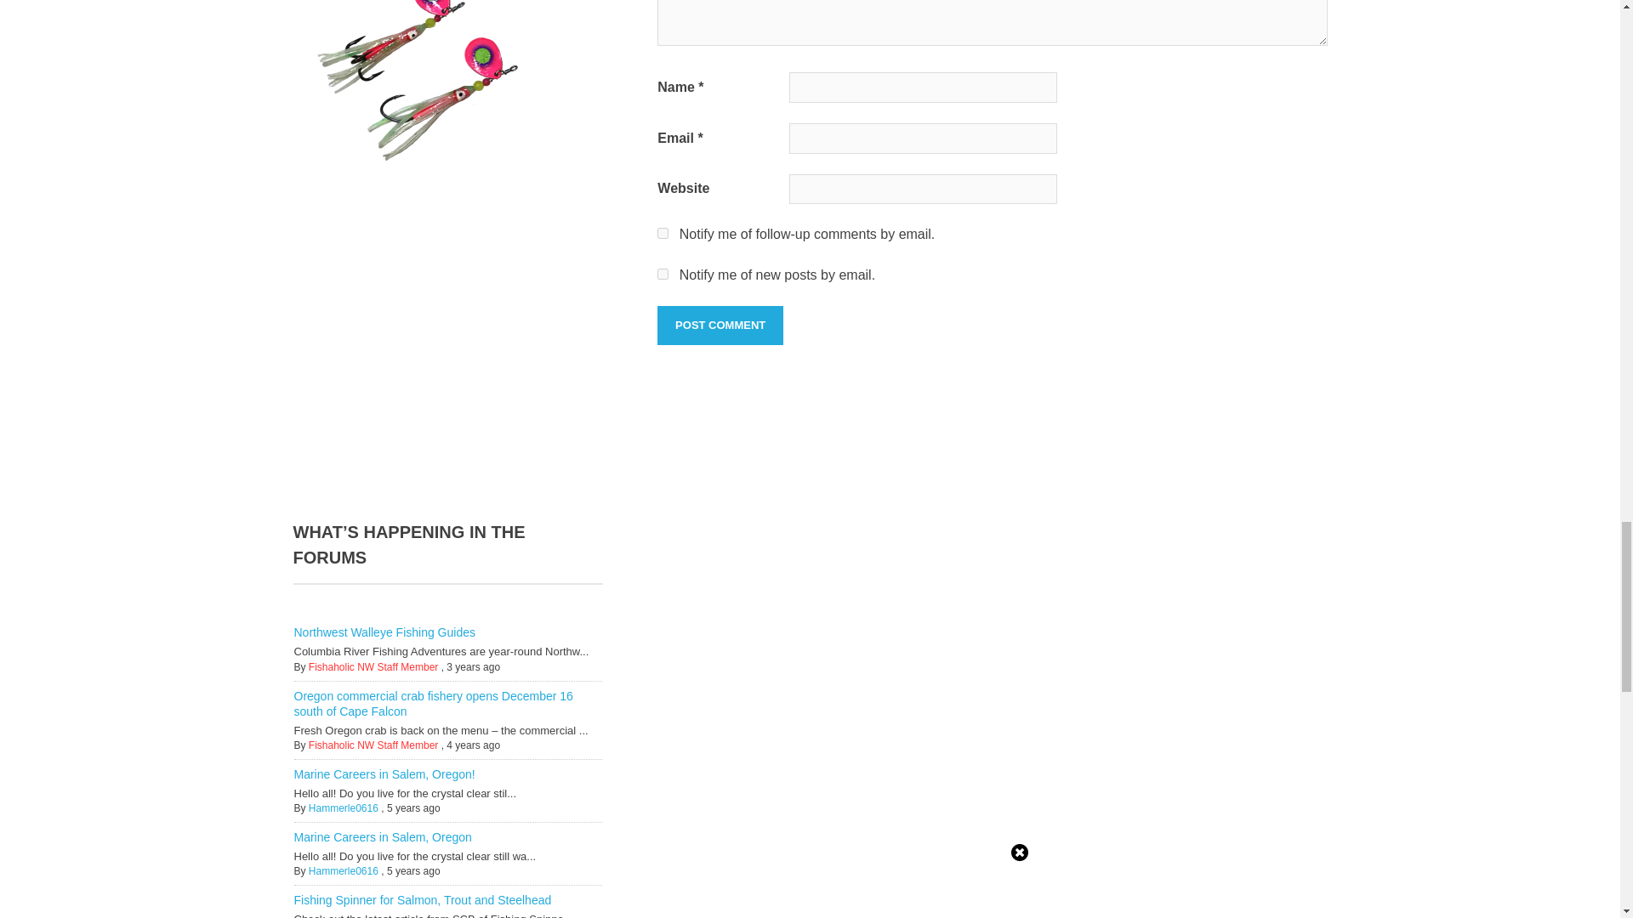 The image size is (1633, 918). I want to click on Marine Careers in Salem, Oregon, so click(383, 836).